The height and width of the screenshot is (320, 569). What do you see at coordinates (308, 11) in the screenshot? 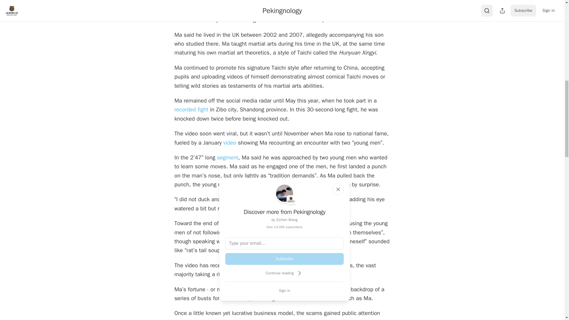
I see `Weibo account` at bounding box center [308, 11].